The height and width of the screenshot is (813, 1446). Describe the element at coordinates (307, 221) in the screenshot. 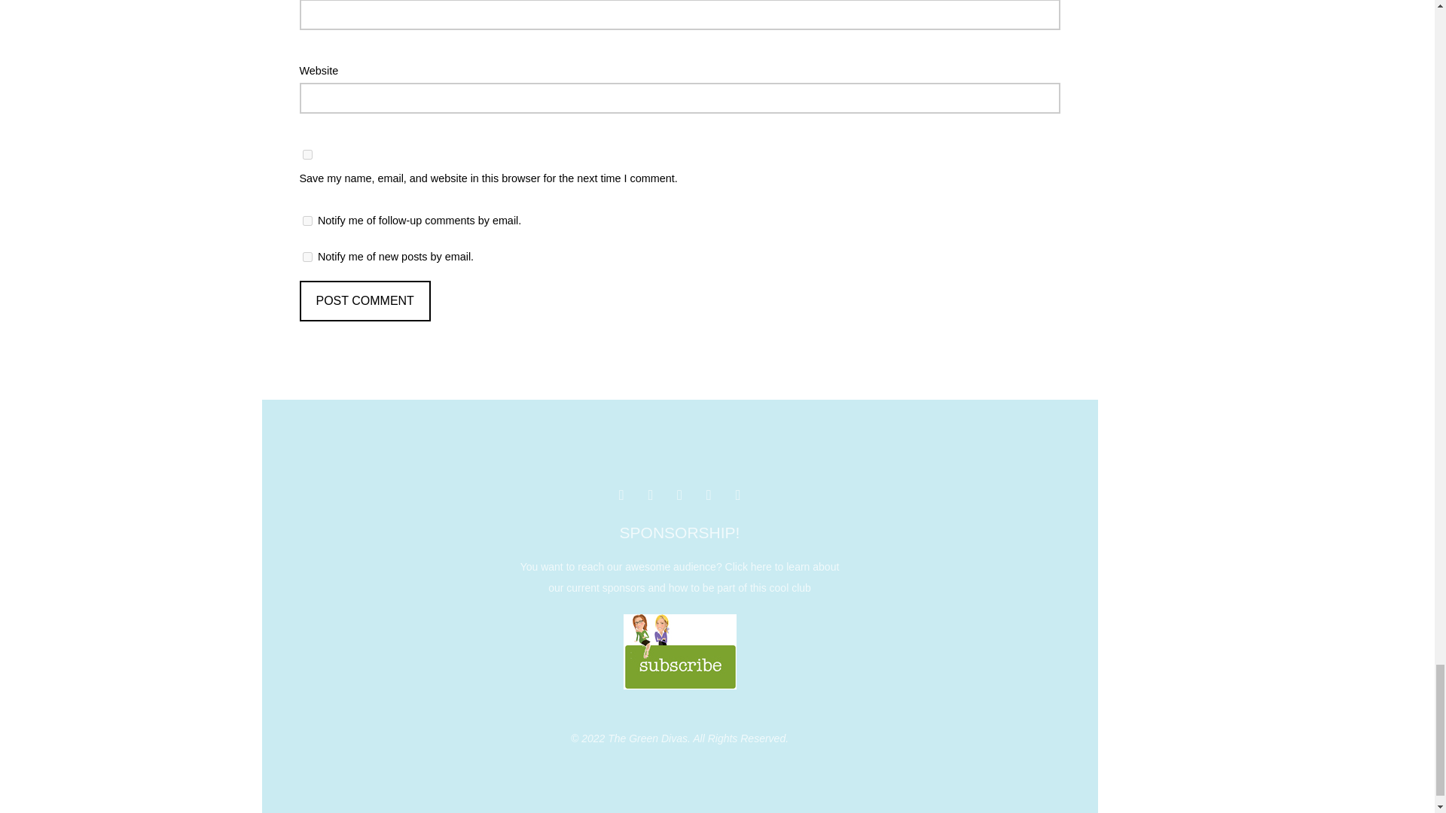

I see `subscribe` at that location.